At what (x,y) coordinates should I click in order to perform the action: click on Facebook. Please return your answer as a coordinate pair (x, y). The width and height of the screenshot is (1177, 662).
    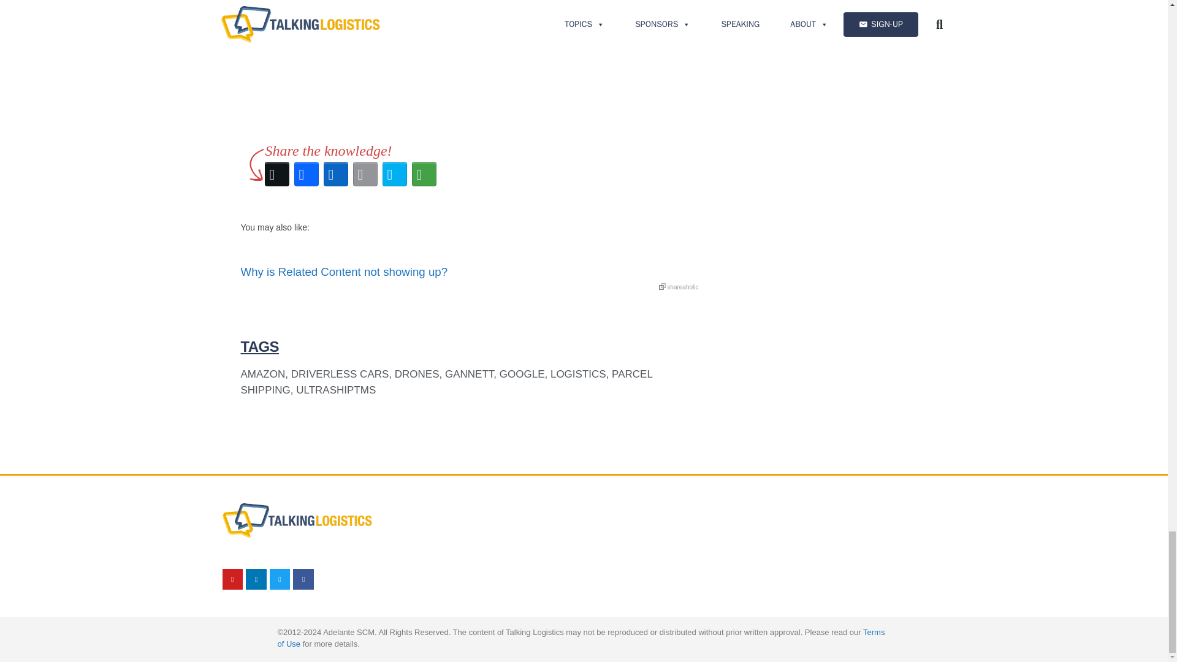
    Looking at the image, I should click on (307, 174).